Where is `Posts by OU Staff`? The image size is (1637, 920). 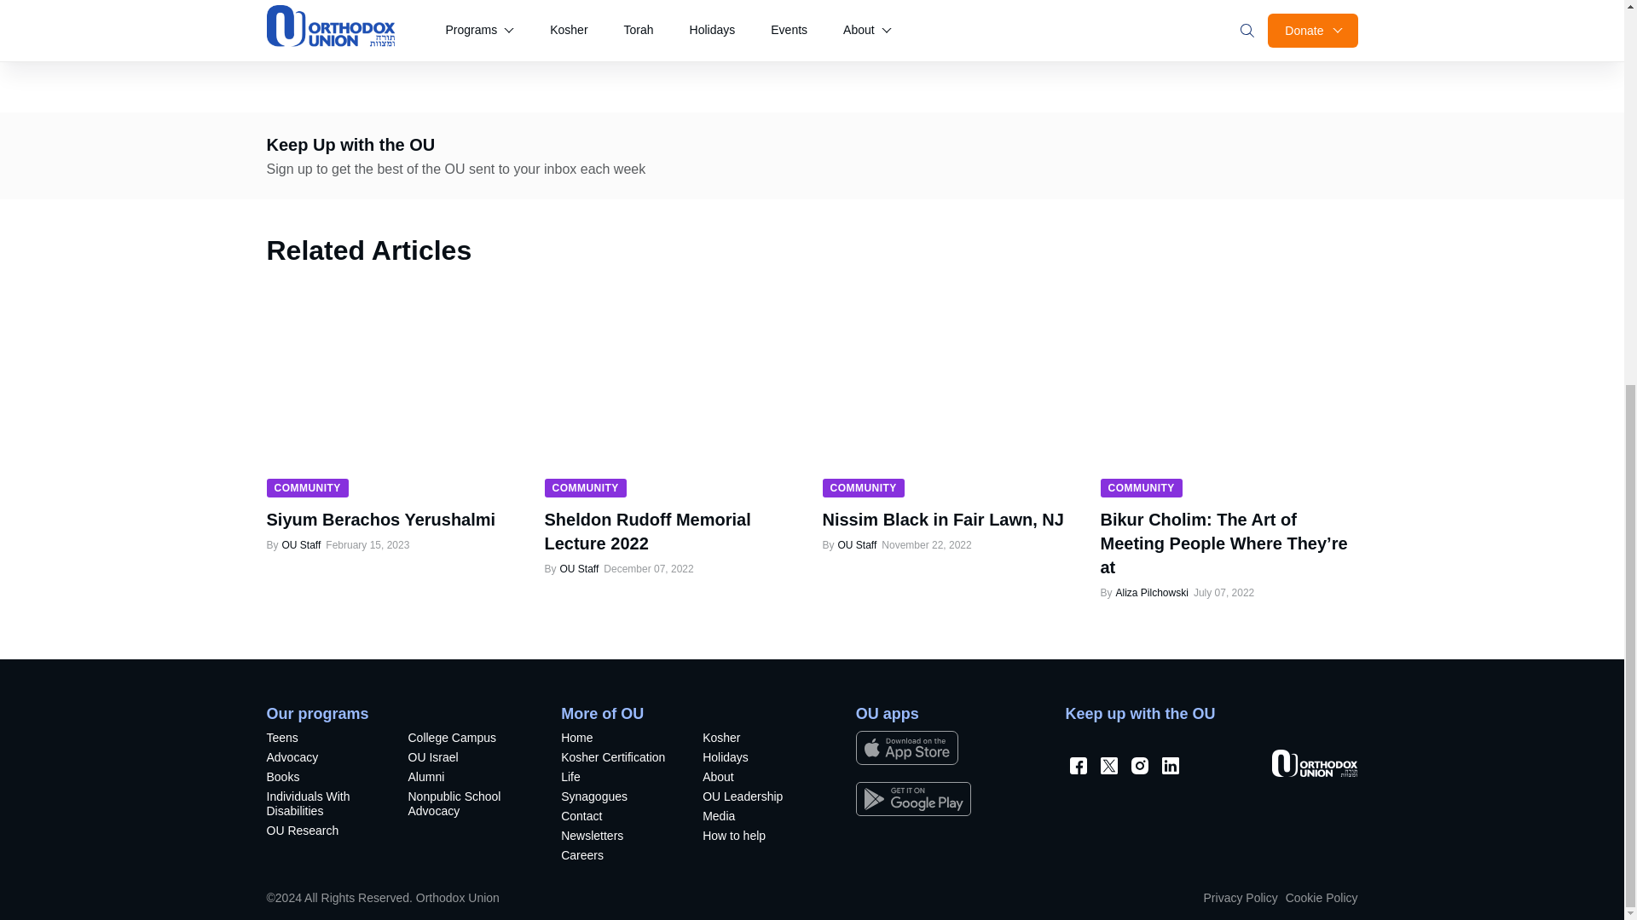
Posts by OU Staff is located at coordinates (857, 544).